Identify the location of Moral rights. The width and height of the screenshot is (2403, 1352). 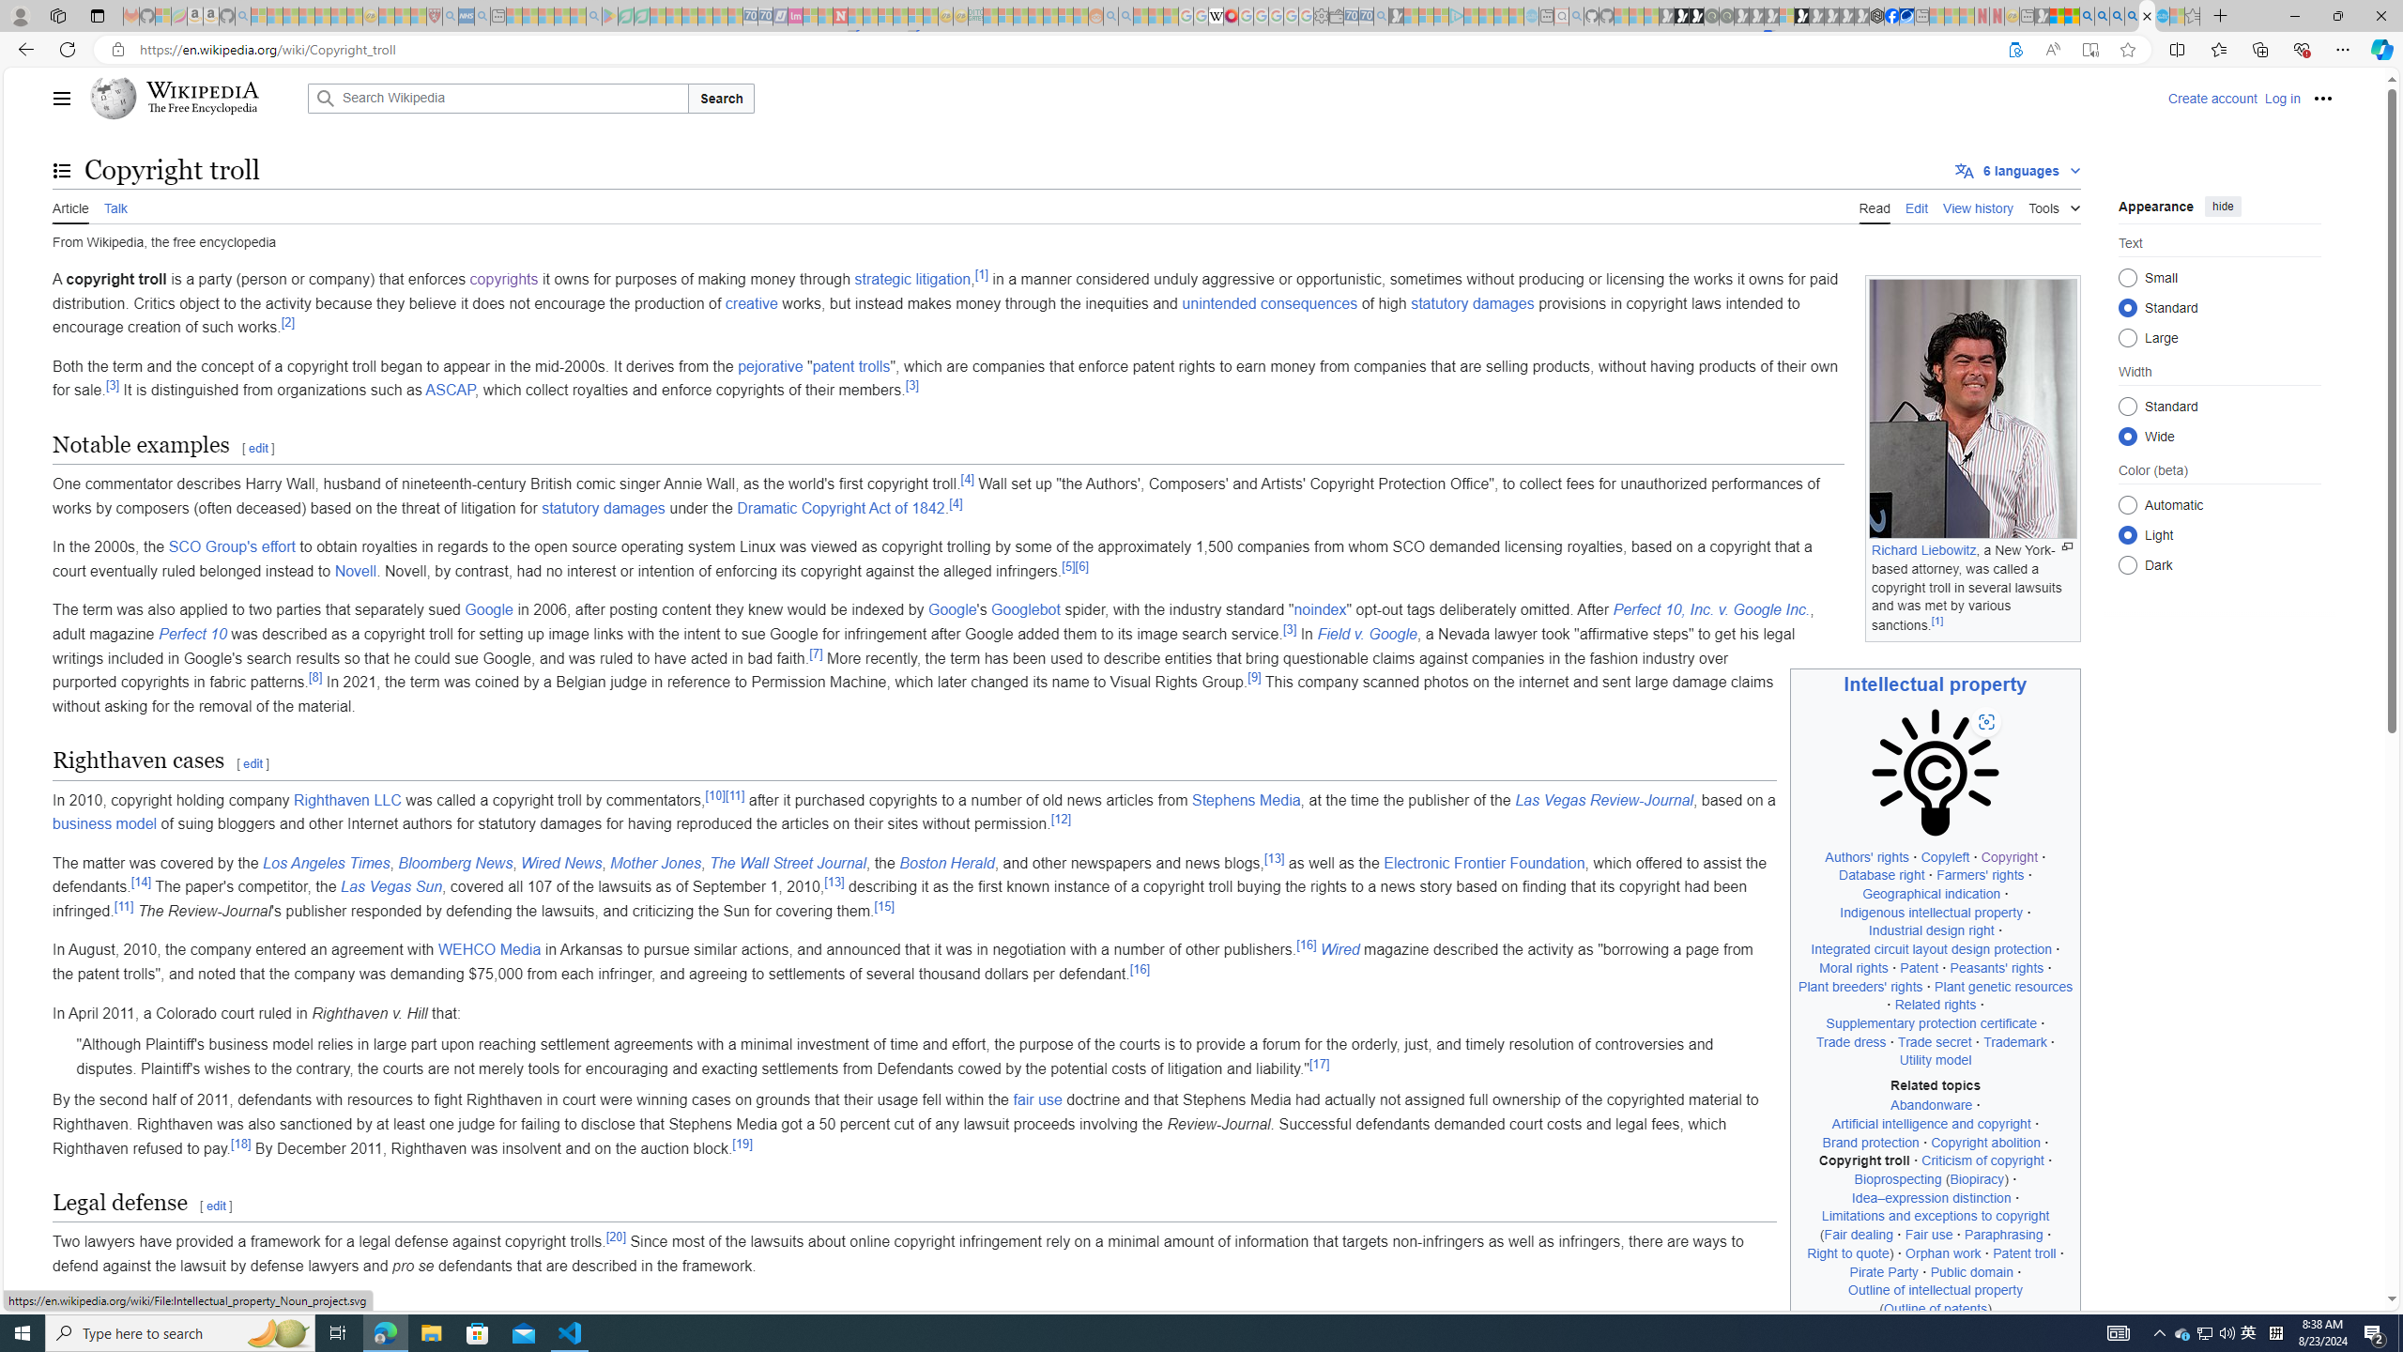
(1853, 967).